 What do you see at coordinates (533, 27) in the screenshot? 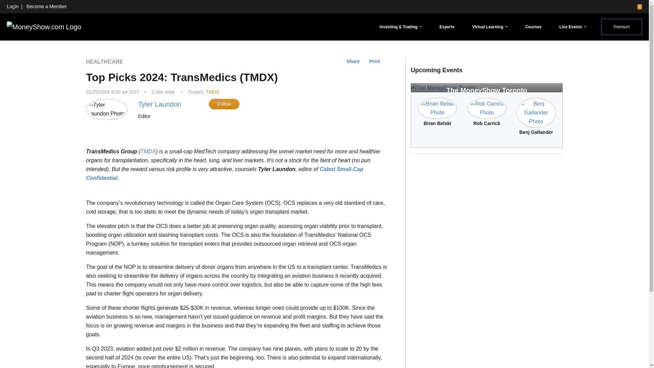
I see `Courses` at bounding box center [533, 27].